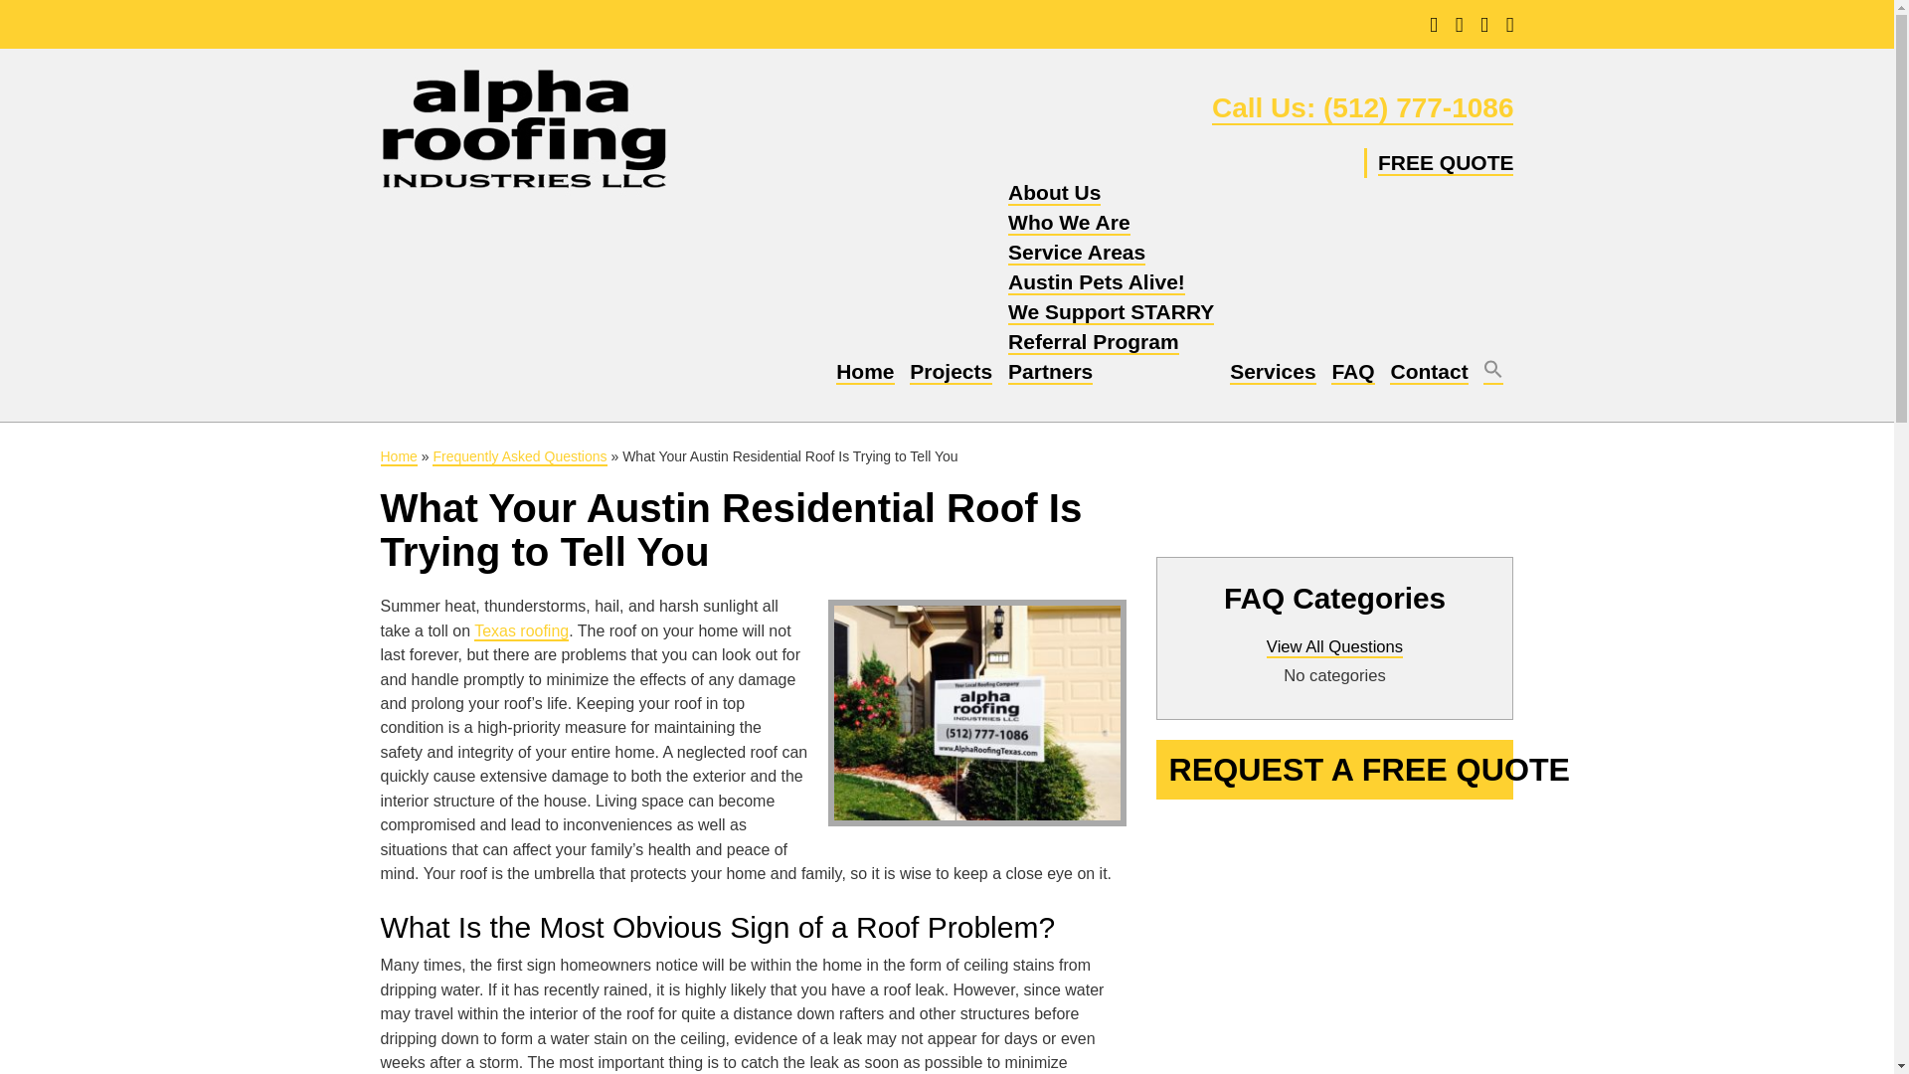  Describe the element at coordinates (519, 457) in the screenshot. I see `Frequently Asked Questions` at that location.